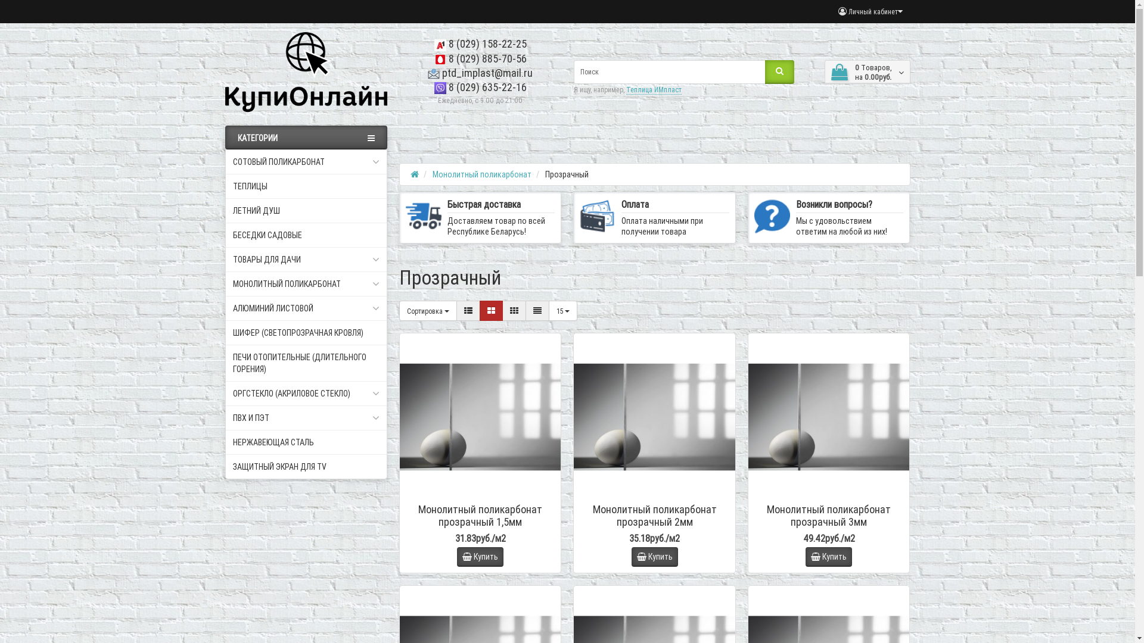 Image resolution: width=1144 pixels, height=643 pixels. What do you see at coordinates (480, 58) in the screenshot?
I see `8 (029) 885-70-56` at bounding box center [480, 58].